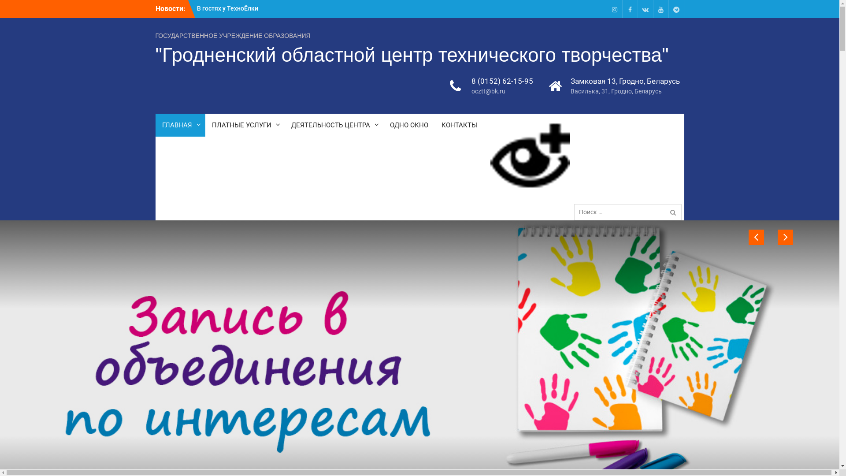 The height and width of the screenshot is (476, 846). Describe the element at coordinates (502, 92) in the screenshot. I see `ocztt@bk.ru` at that location.